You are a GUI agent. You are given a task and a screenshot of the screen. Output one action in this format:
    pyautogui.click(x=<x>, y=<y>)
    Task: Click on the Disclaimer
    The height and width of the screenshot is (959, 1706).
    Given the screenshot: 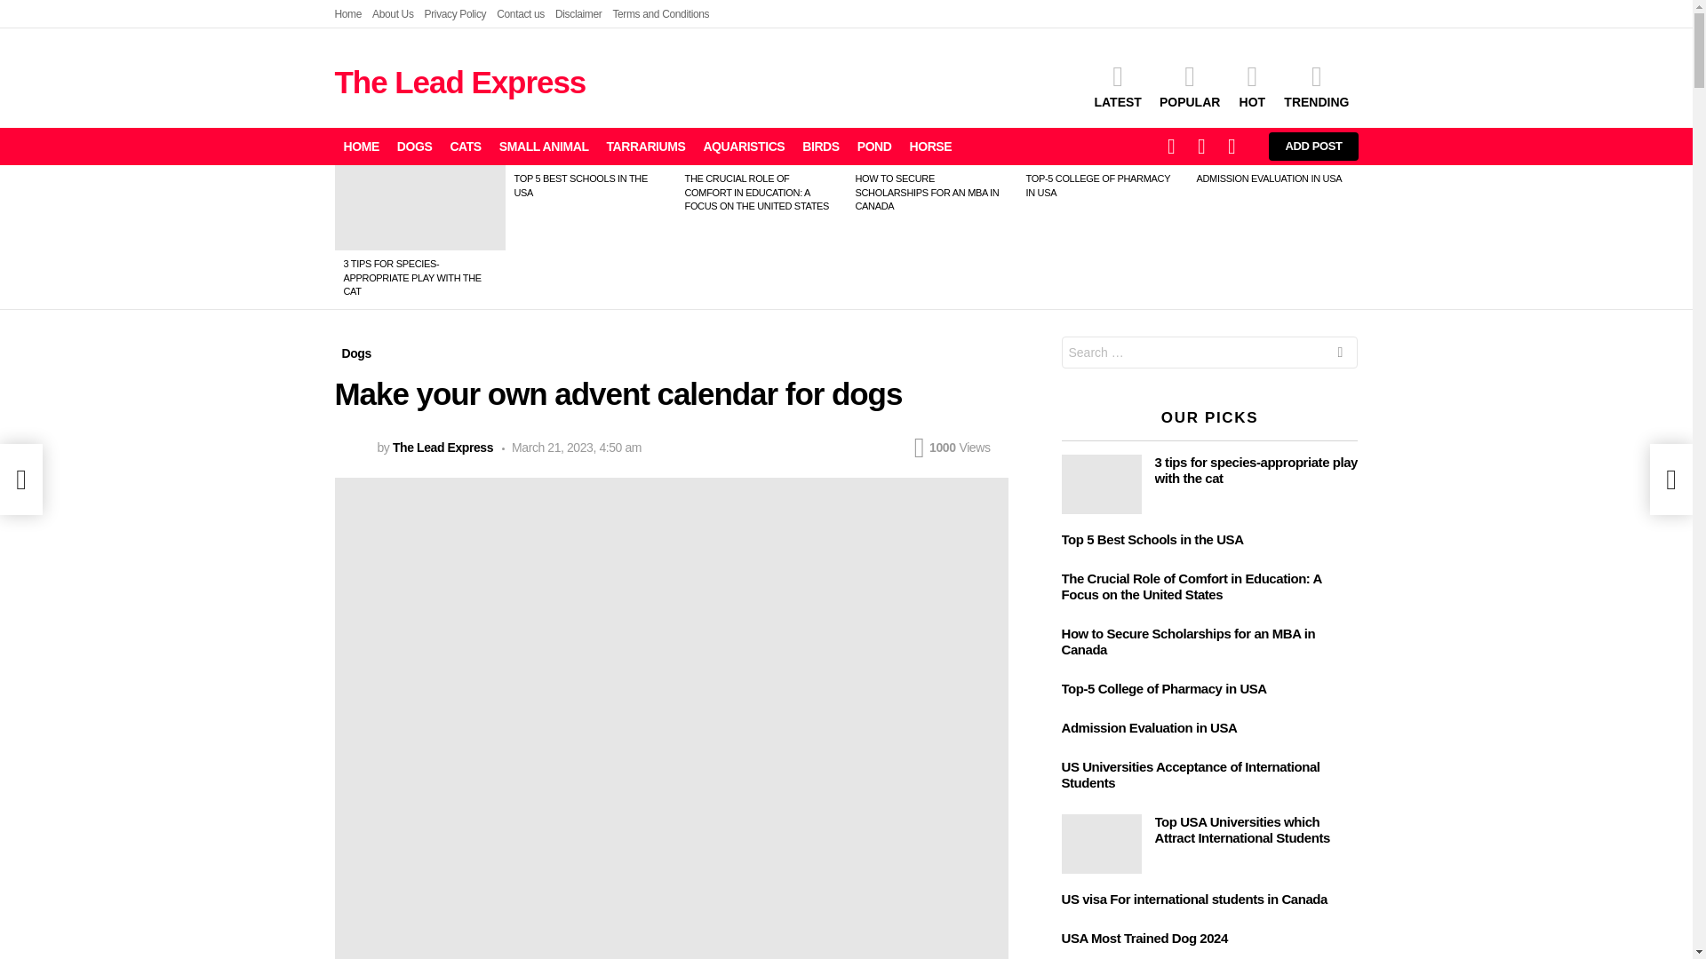 What is the action you would take?
    pyautogui.click(x=578, y=14)
    